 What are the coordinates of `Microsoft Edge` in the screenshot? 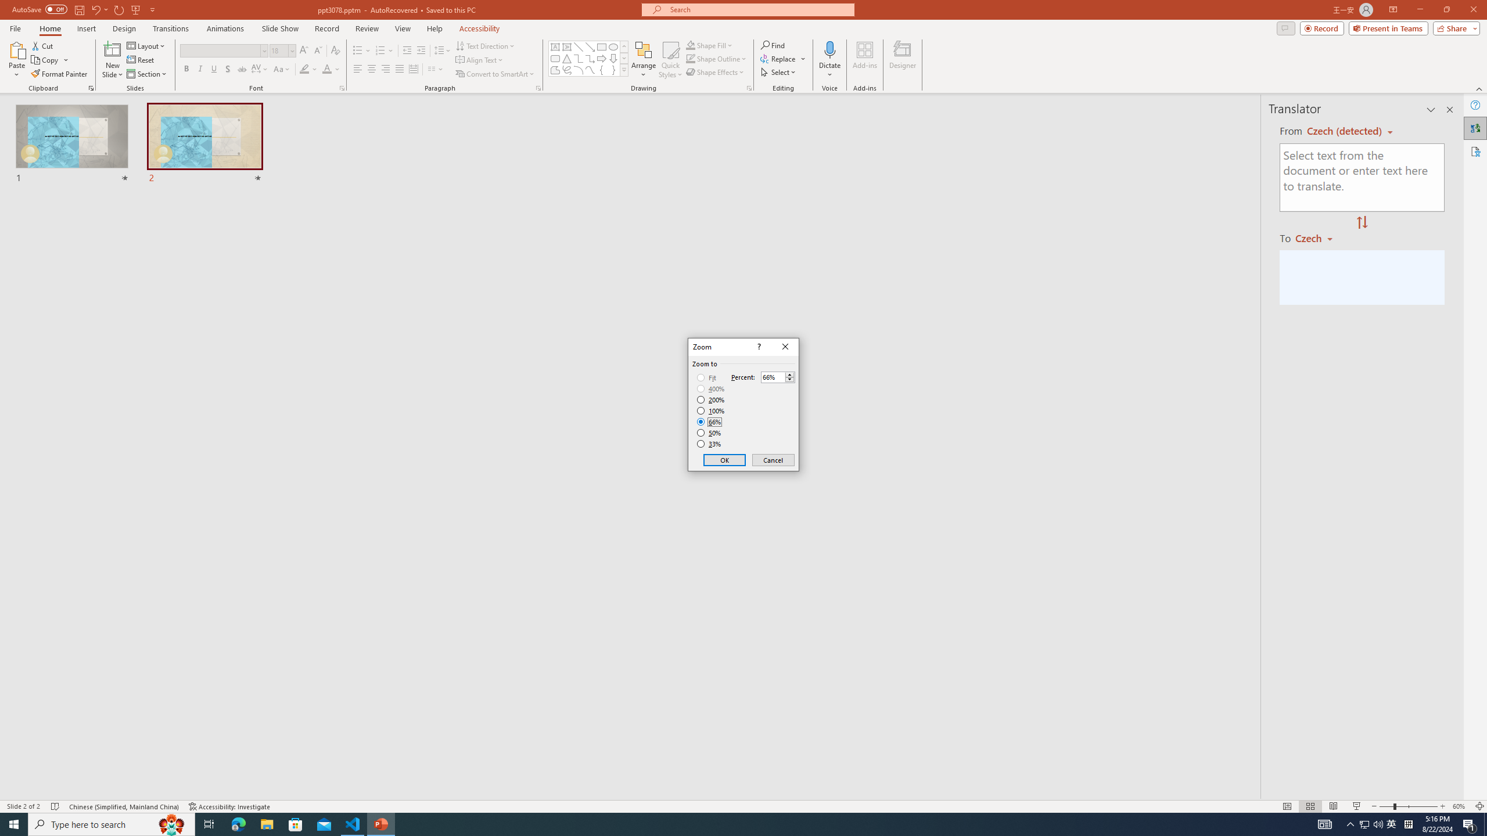 It's located at (238, 824).